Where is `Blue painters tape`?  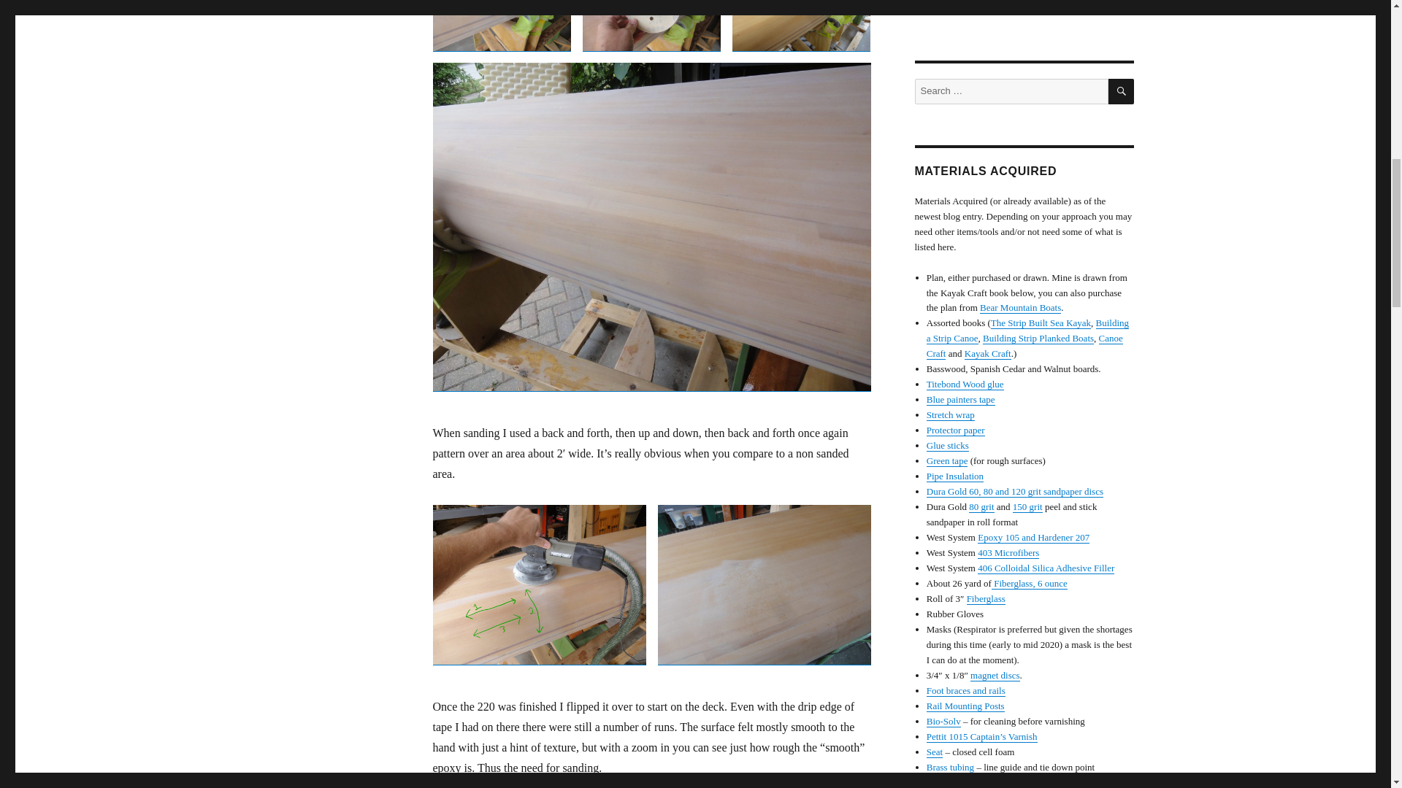 Blue painters tape is located at coordinates (961, 400).